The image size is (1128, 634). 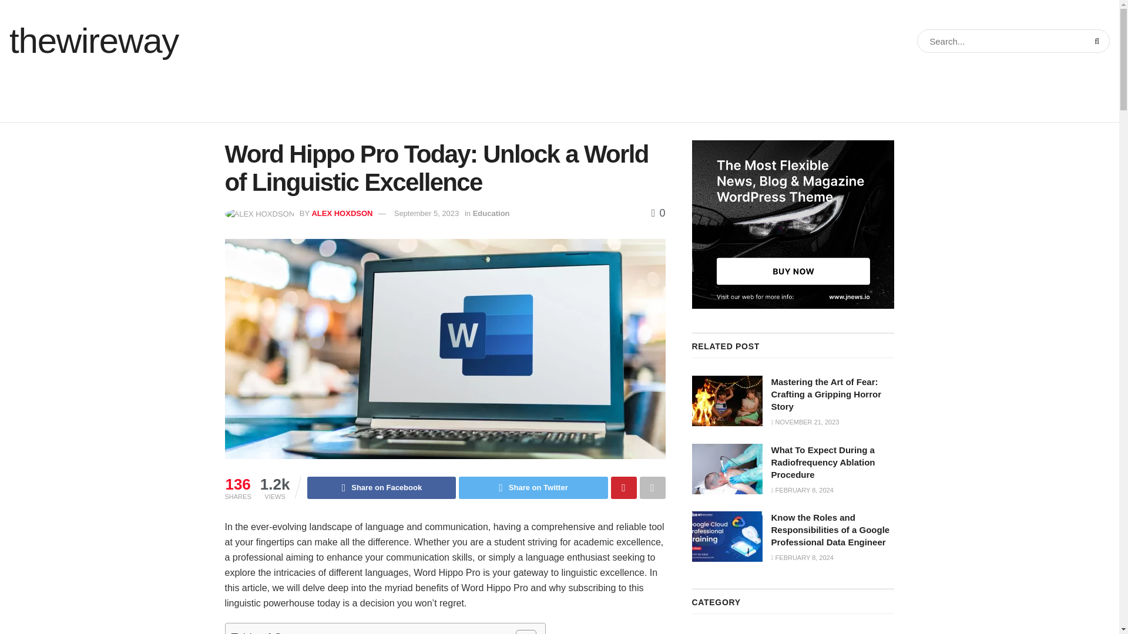 What do you see at coordinates (491, 214) in the screenshot?
I see `Education` at bounding box center [491, 214].